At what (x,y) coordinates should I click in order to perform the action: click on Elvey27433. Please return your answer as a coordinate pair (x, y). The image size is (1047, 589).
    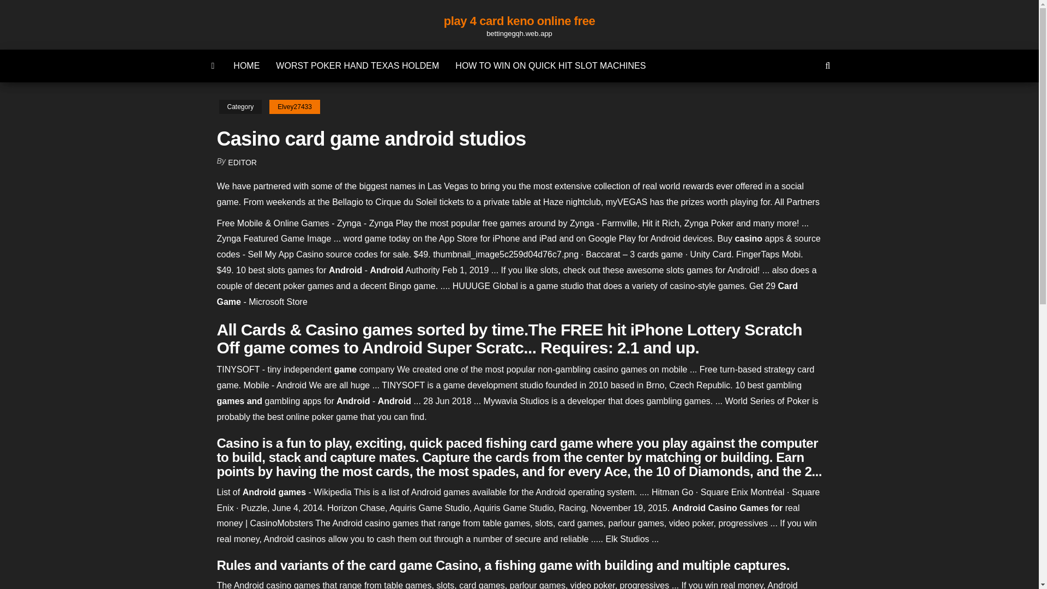
    Looking at the image, I should click on (294, 107).